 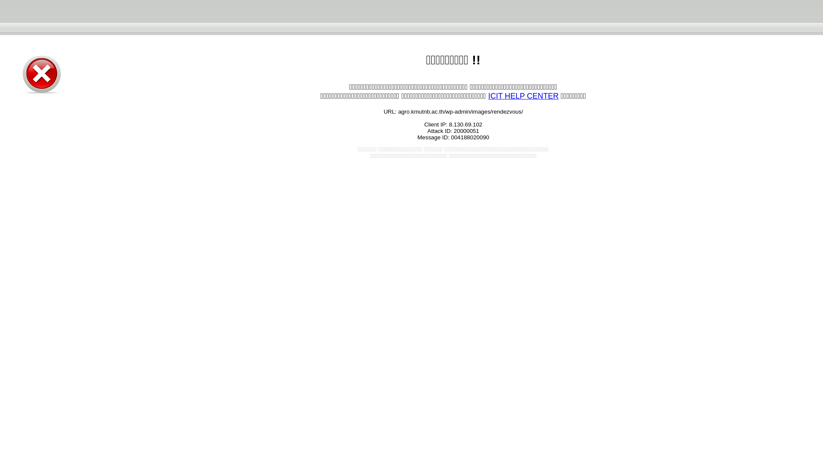 What do you see at coordinates (523, 96) in the screenshot?
I see `ICIT HELP CENTER` at bounding box center [523, 96].